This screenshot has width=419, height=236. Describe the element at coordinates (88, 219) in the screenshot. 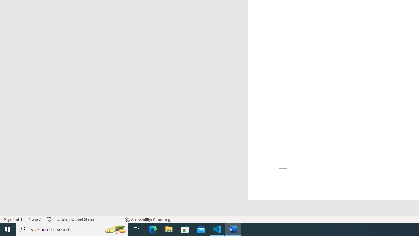

I see `Language English (United States)` at that location.